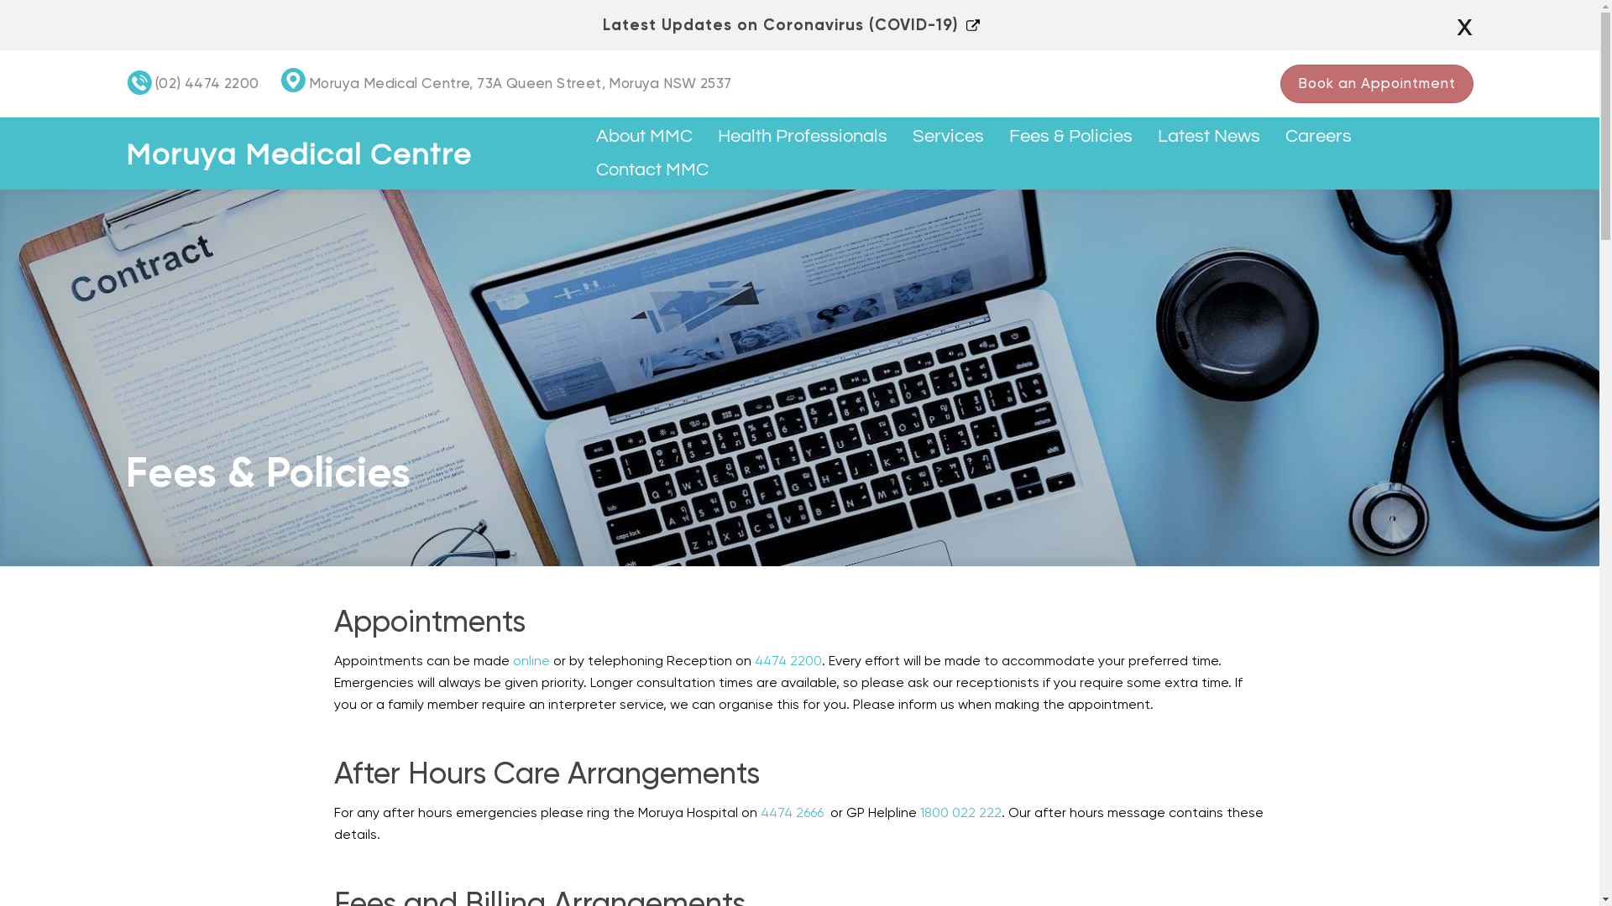 The image size is (1612, 906). I want to click on Health Professionals, so click(803, 137).